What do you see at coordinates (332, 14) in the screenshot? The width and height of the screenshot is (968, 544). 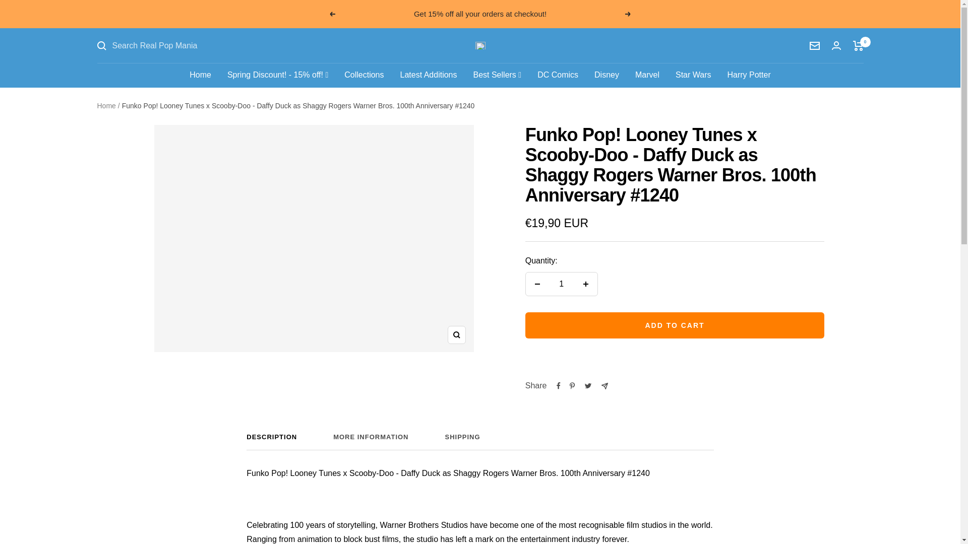 I see `Home` at bounding box center [332, 14].